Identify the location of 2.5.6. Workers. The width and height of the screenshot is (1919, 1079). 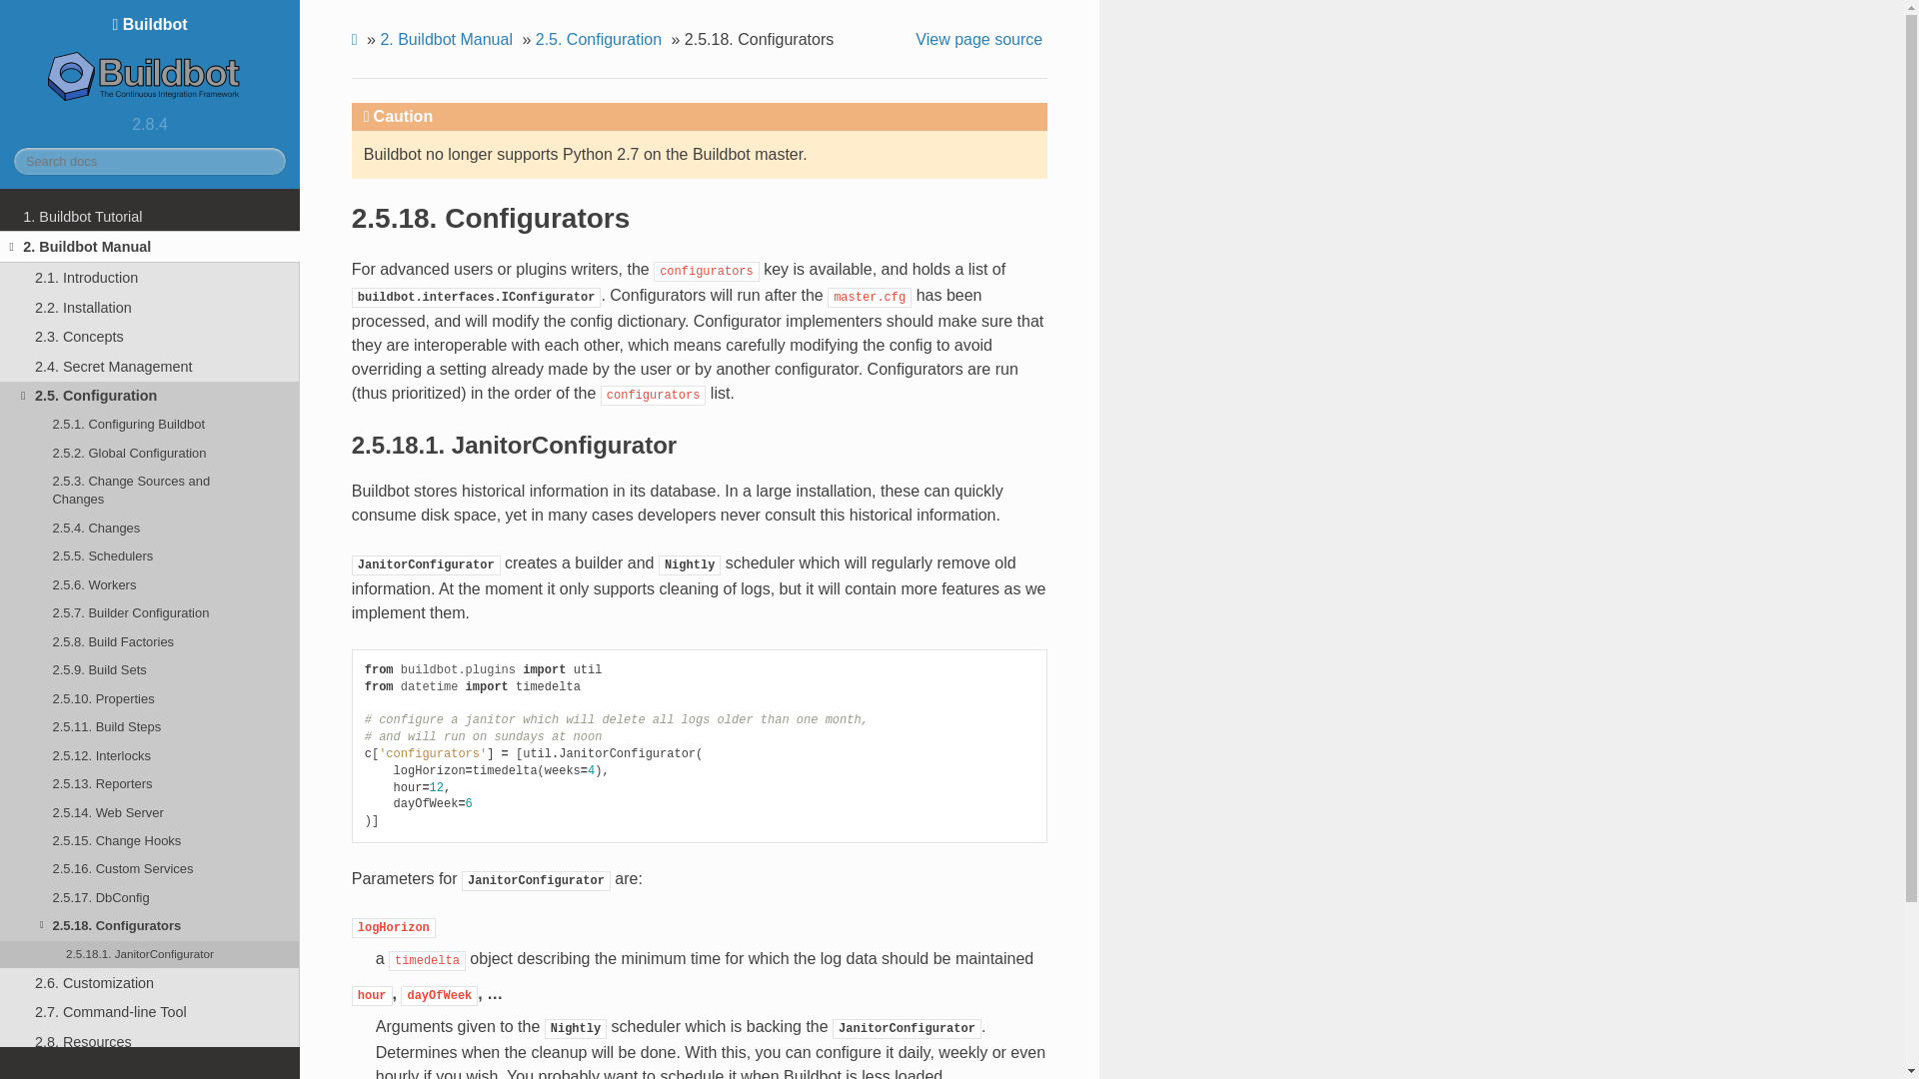
(150, 585).